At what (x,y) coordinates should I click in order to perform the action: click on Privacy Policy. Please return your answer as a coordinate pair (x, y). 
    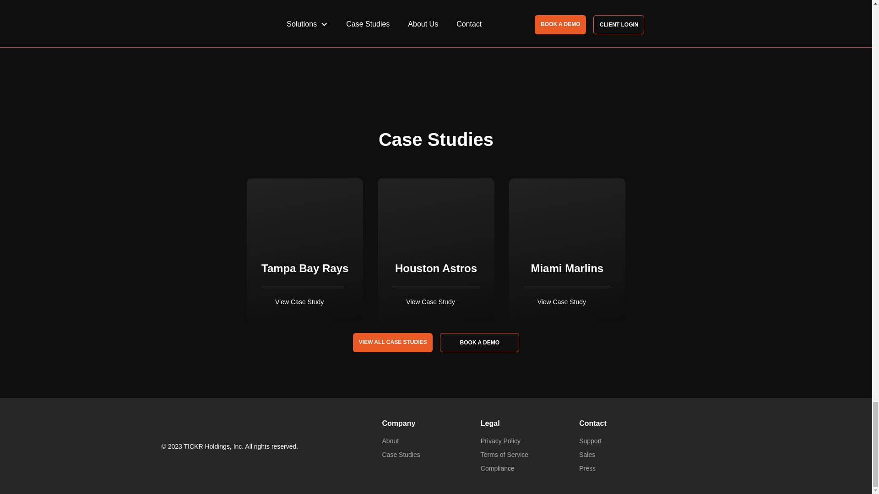
    Looking at the image, I should click on (500, 441).